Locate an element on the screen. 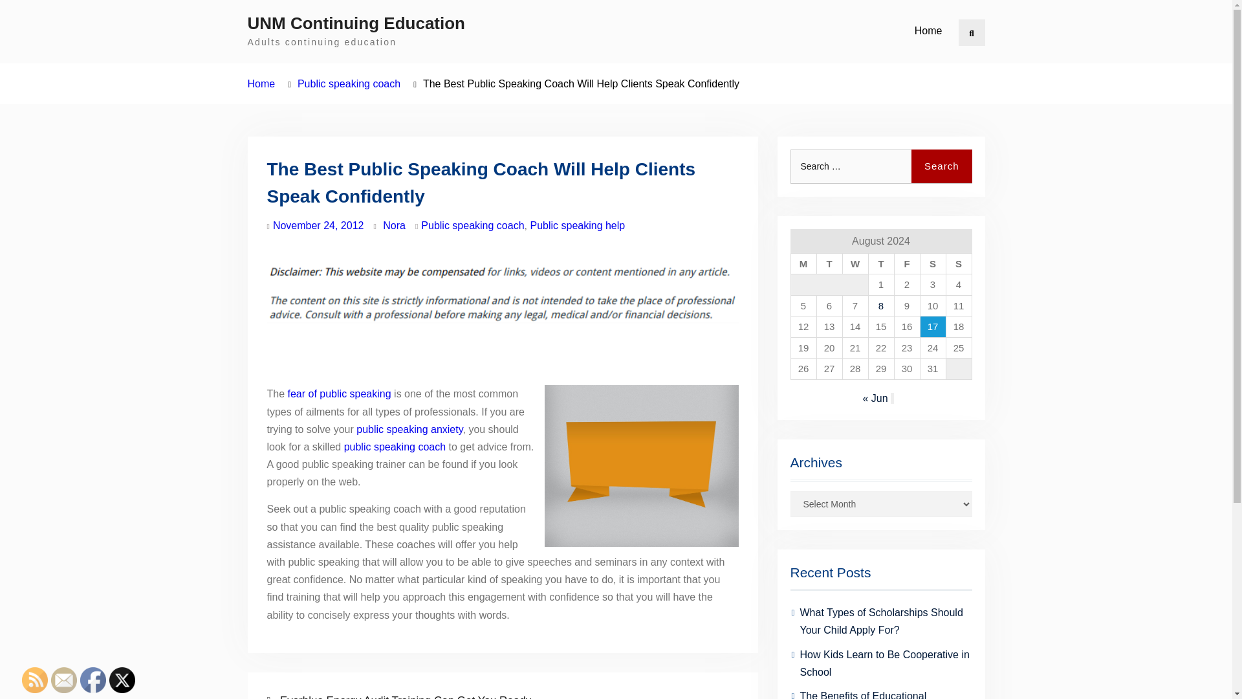  Search is located at coordinates (972, 32).